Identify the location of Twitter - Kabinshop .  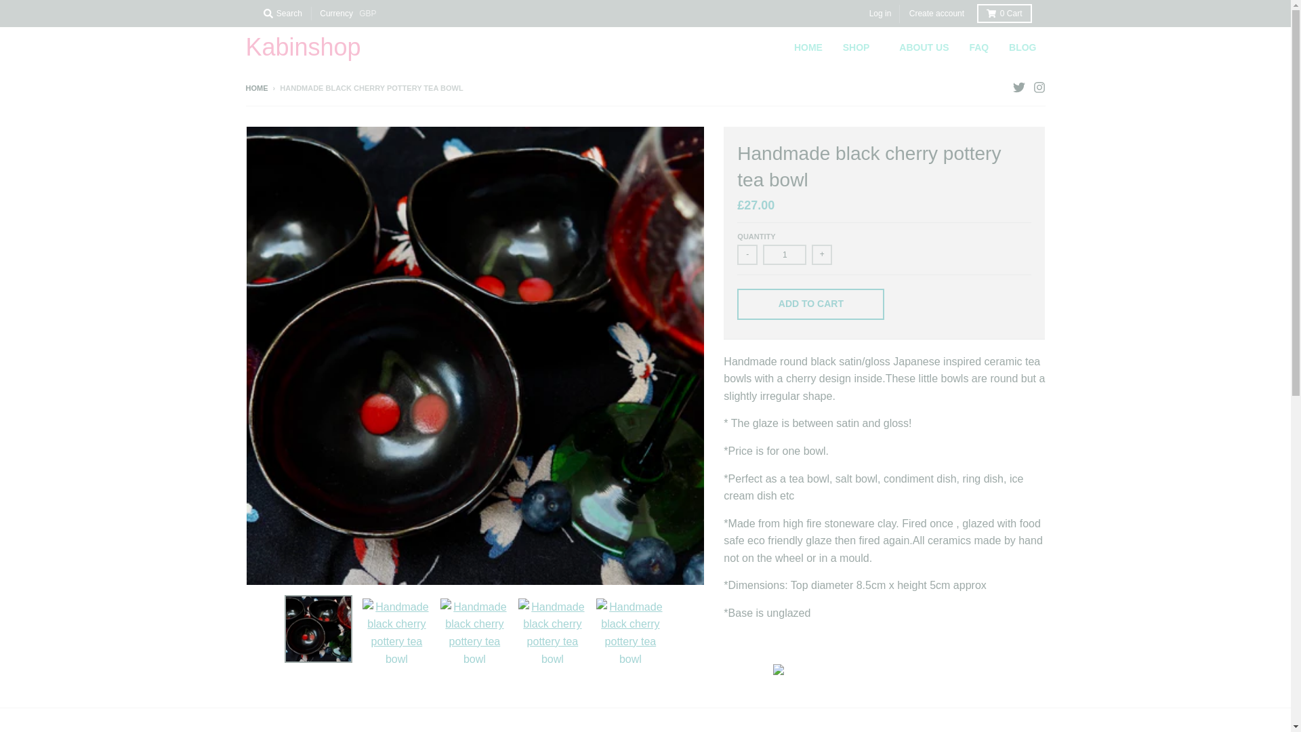
(1018, 87).